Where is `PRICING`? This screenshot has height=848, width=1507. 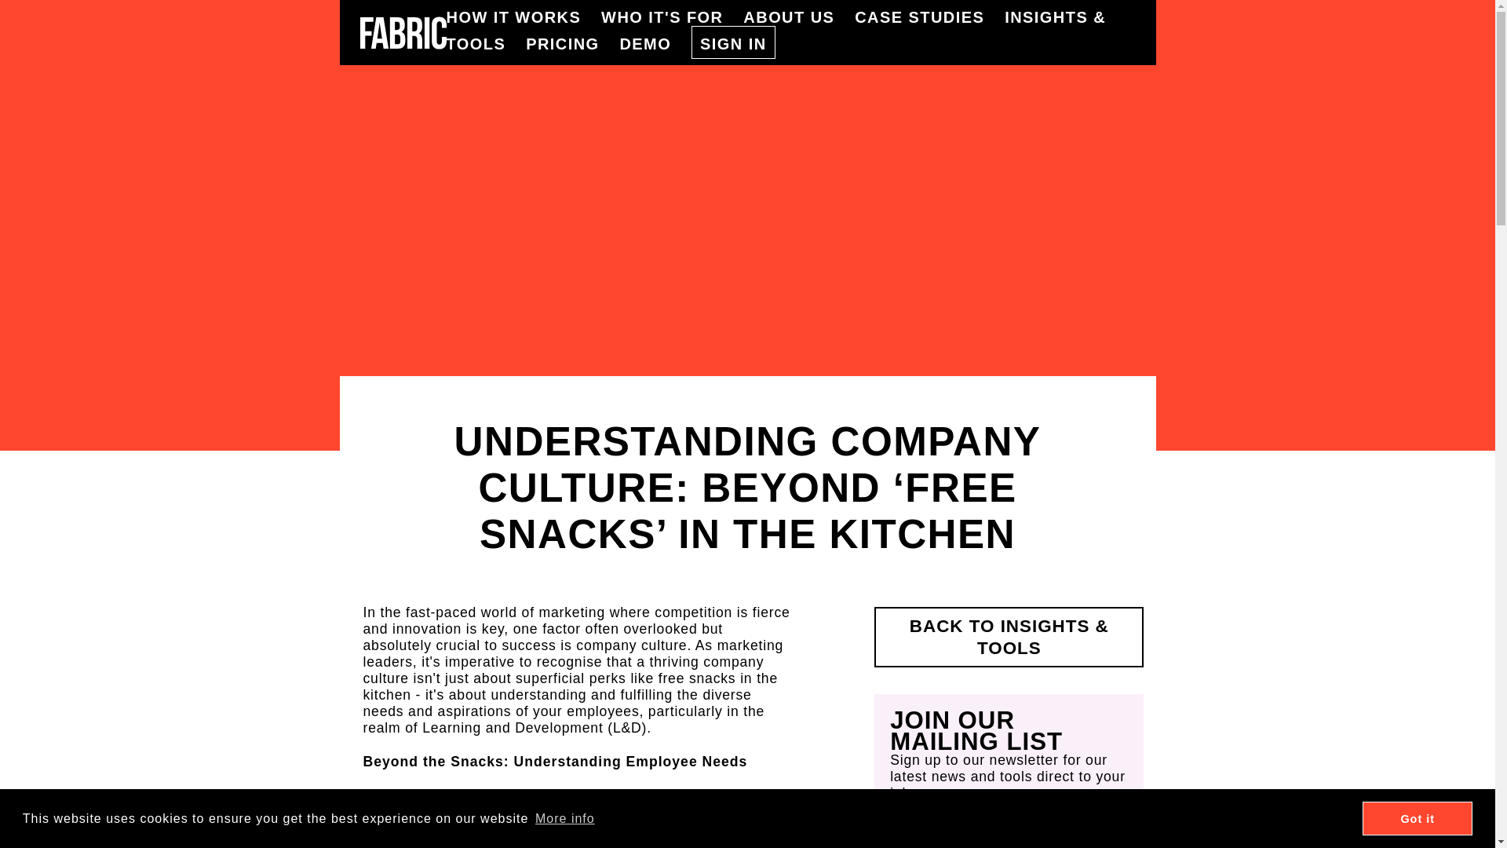
PRICING is located at coordinates (573, 44).